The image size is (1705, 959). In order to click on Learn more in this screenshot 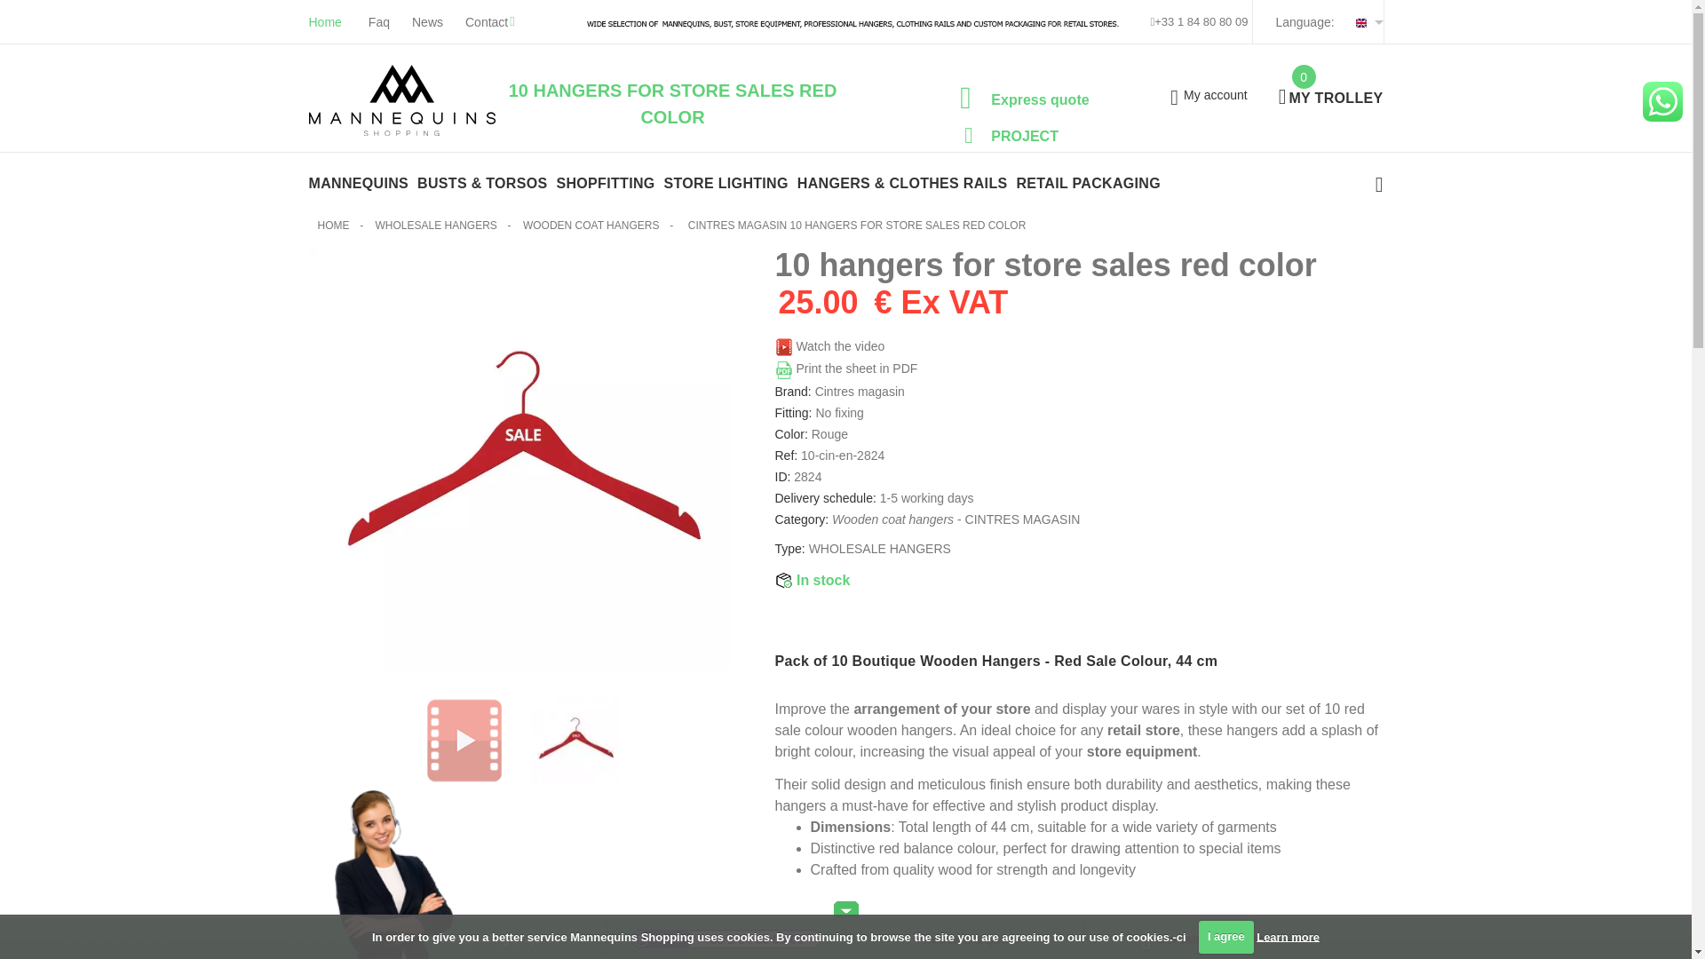, I will do `click(1288, 936)`.